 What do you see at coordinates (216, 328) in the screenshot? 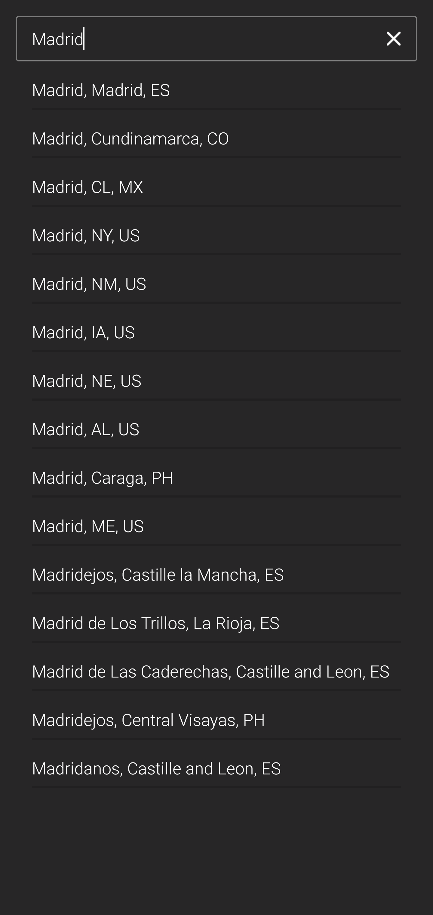
I see `Madrid, IA, US` at bounding box center [216, 328].